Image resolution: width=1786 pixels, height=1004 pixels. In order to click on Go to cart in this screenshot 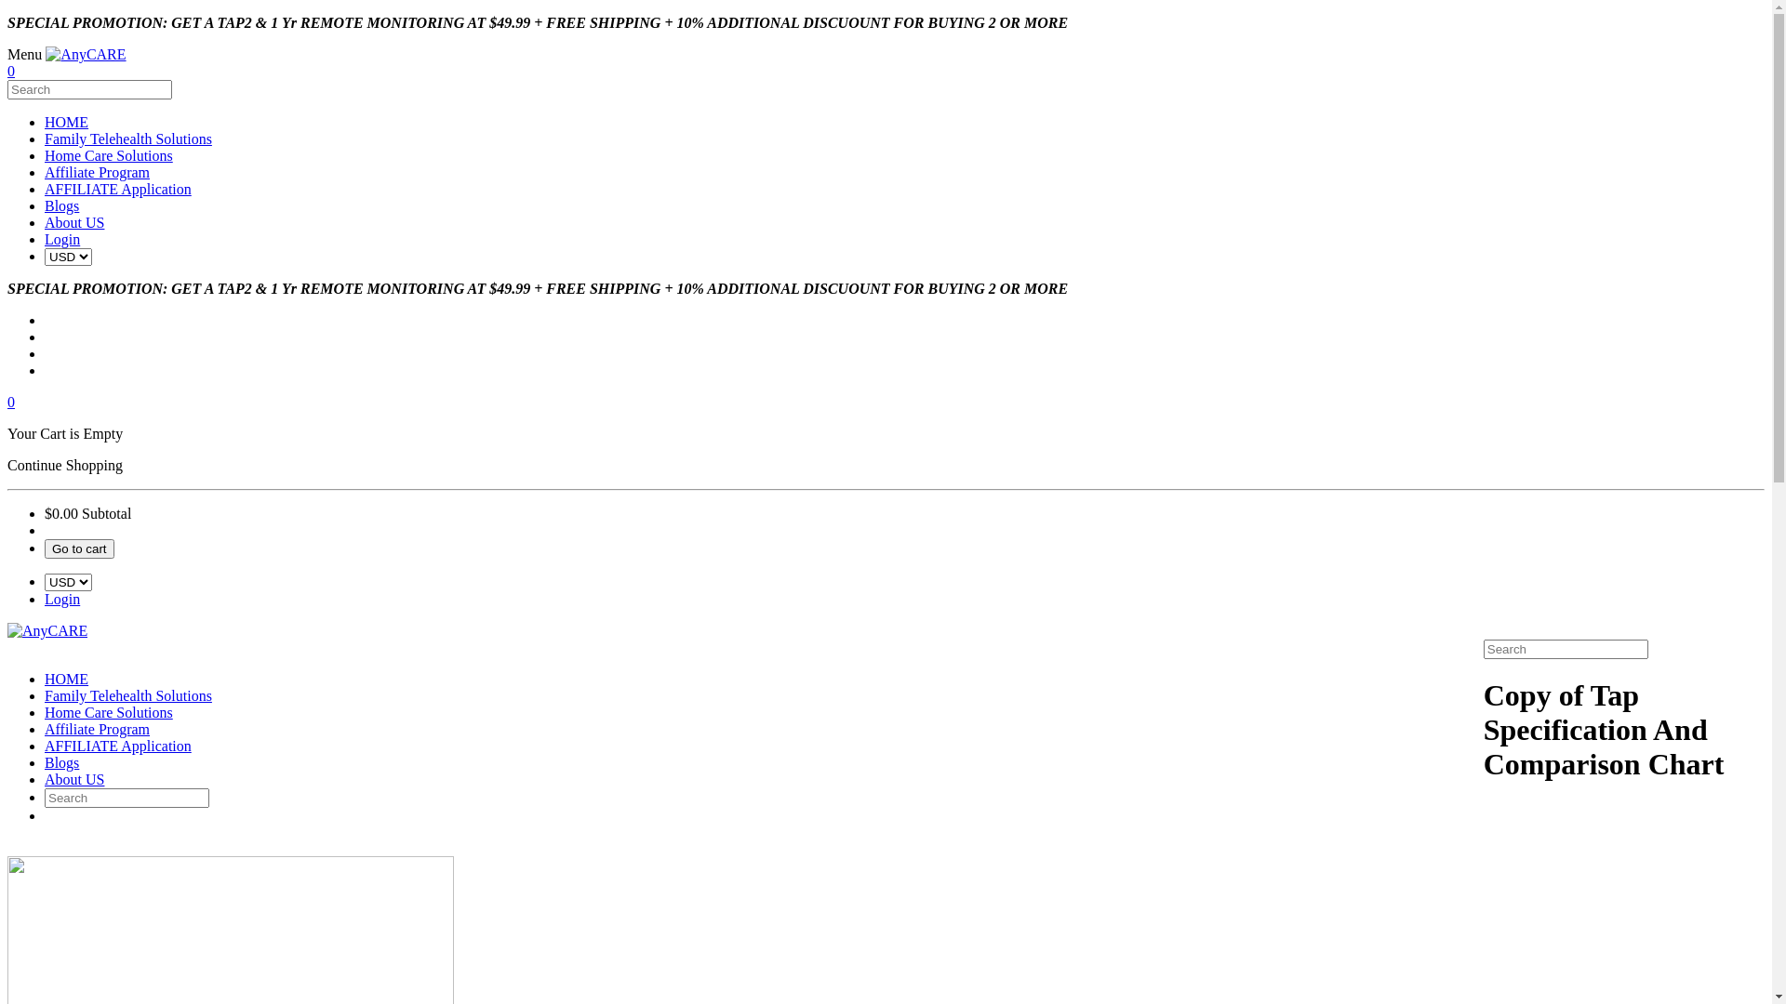, I will do `click(79, 548)`.